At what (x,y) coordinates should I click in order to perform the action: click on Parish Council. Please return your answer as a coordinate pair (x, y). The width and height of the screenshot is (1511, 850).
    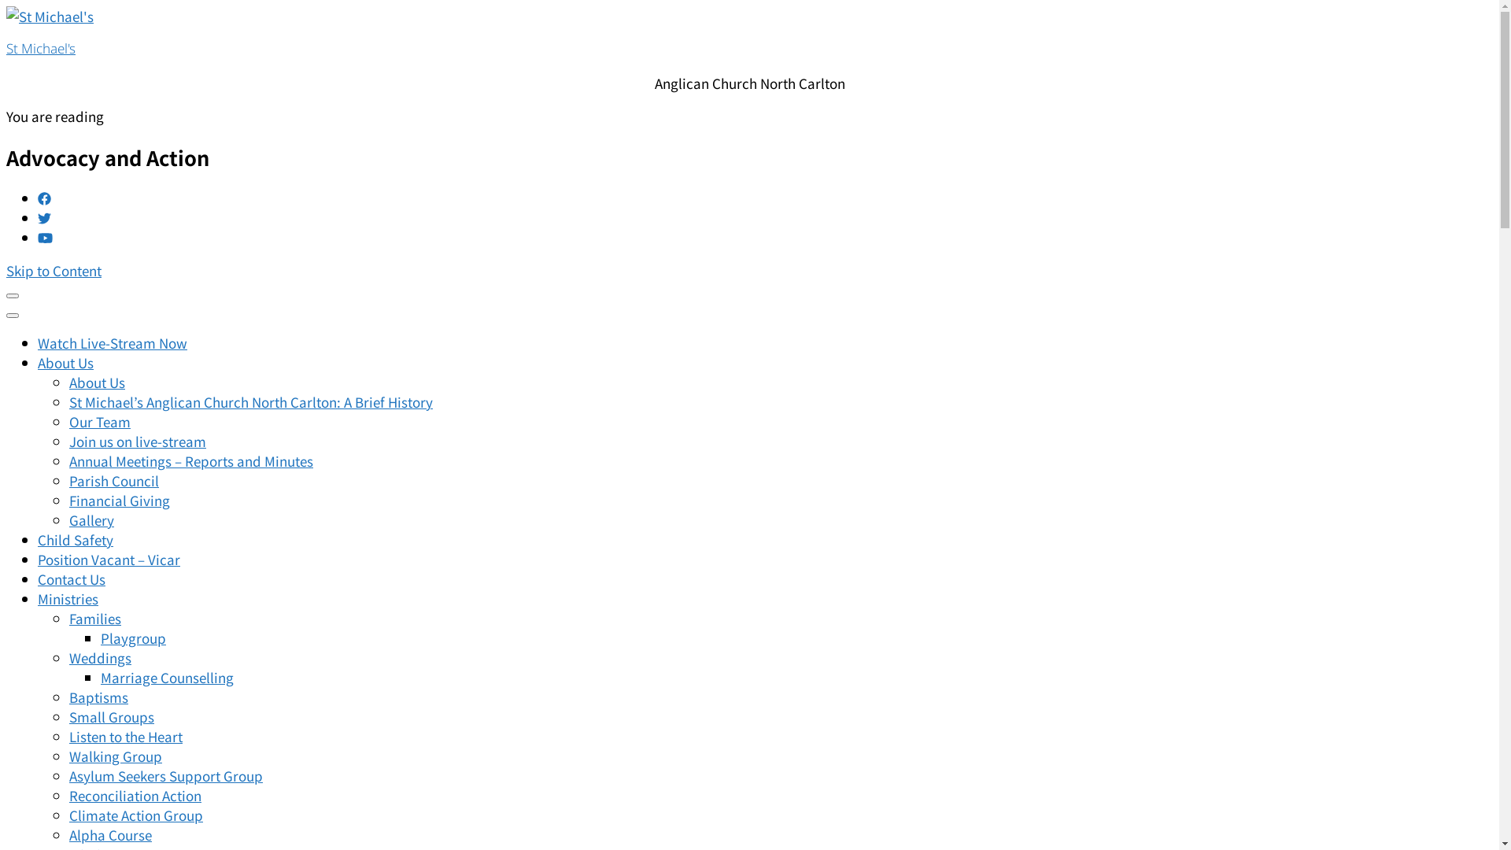
    Looking at the image, I should click on (114, 480).